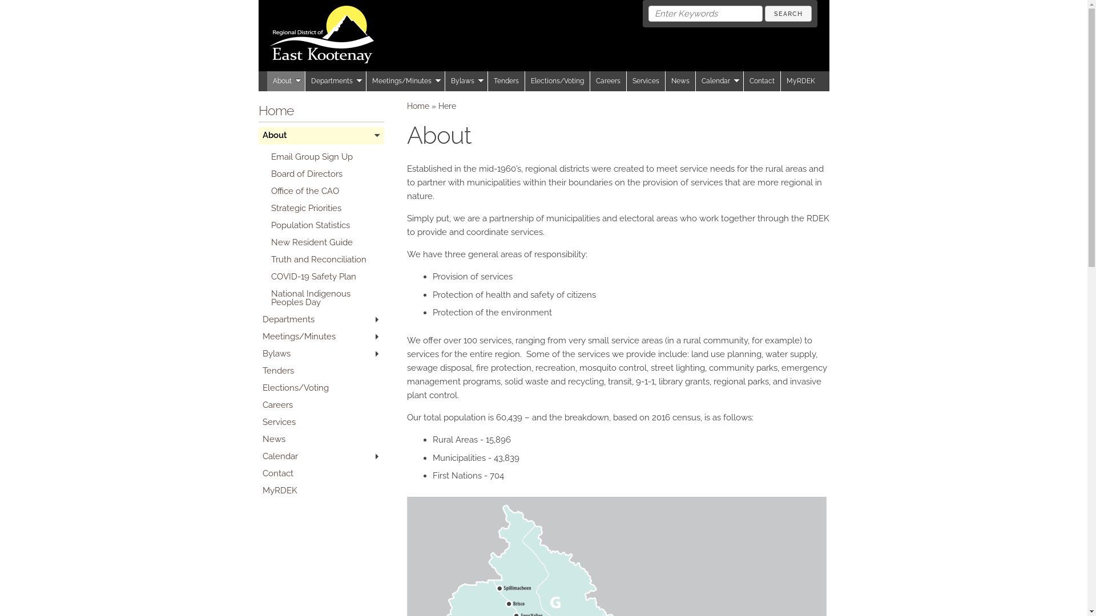 This screenshot has height=616, width=1096. Describe the element at coordinates (609, 81) in the screenshot. I see `Careers` at that location.